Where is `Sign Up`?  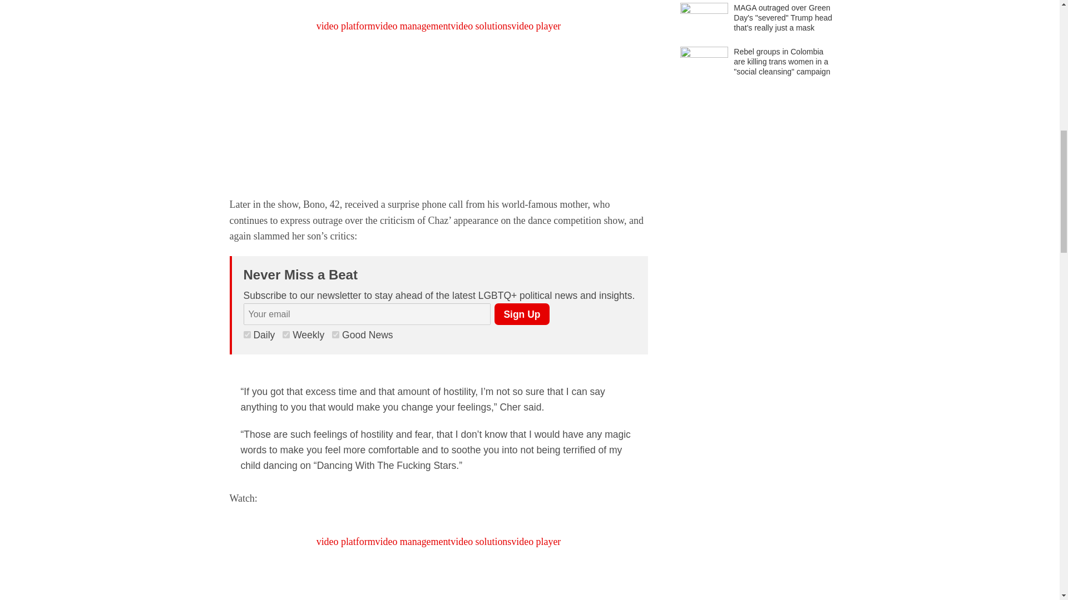 Sign Up is located at coordinates (521, 314).